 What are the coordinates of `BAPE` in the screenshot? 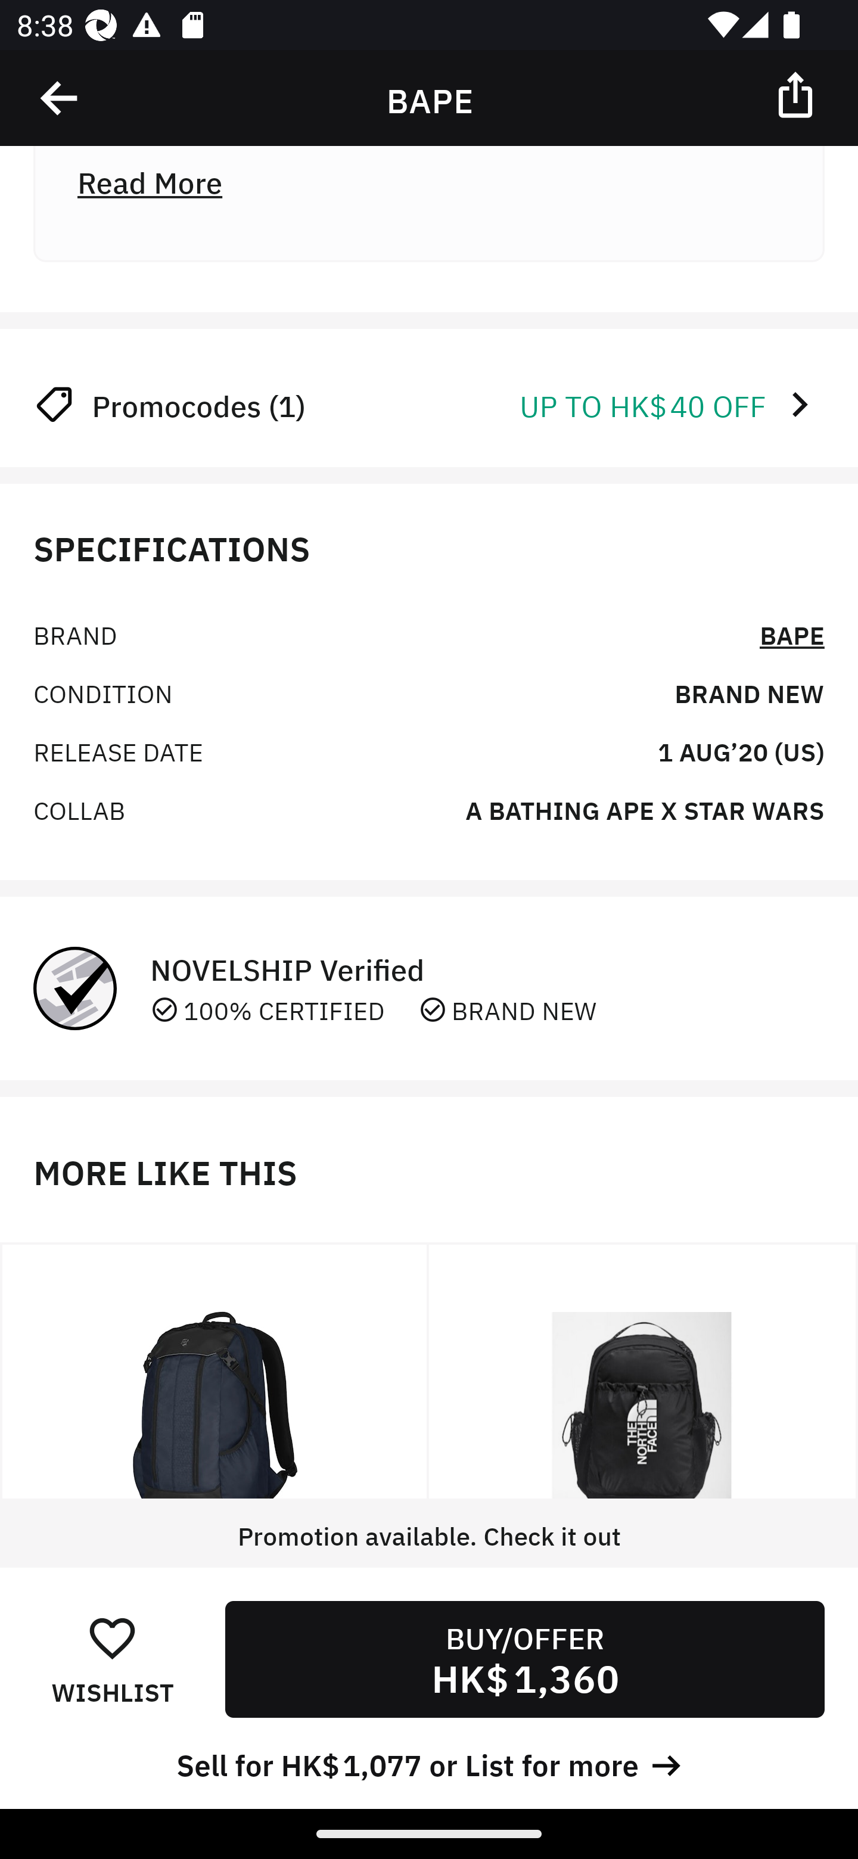 It's located at (791, 634).